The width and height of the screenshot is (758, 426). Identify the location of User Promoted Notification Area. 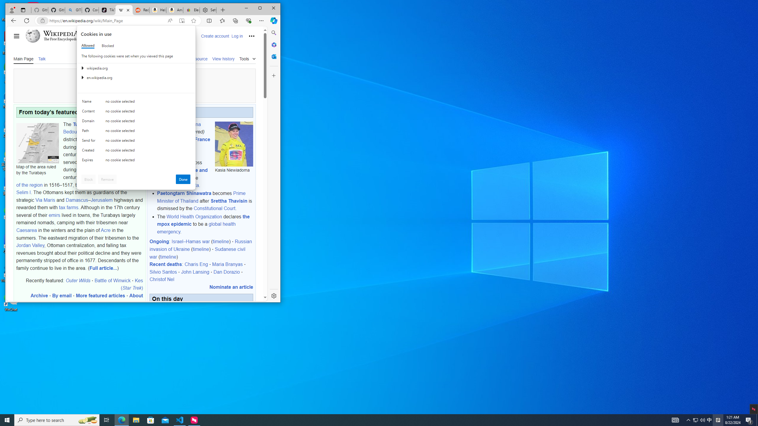
(90, 161).